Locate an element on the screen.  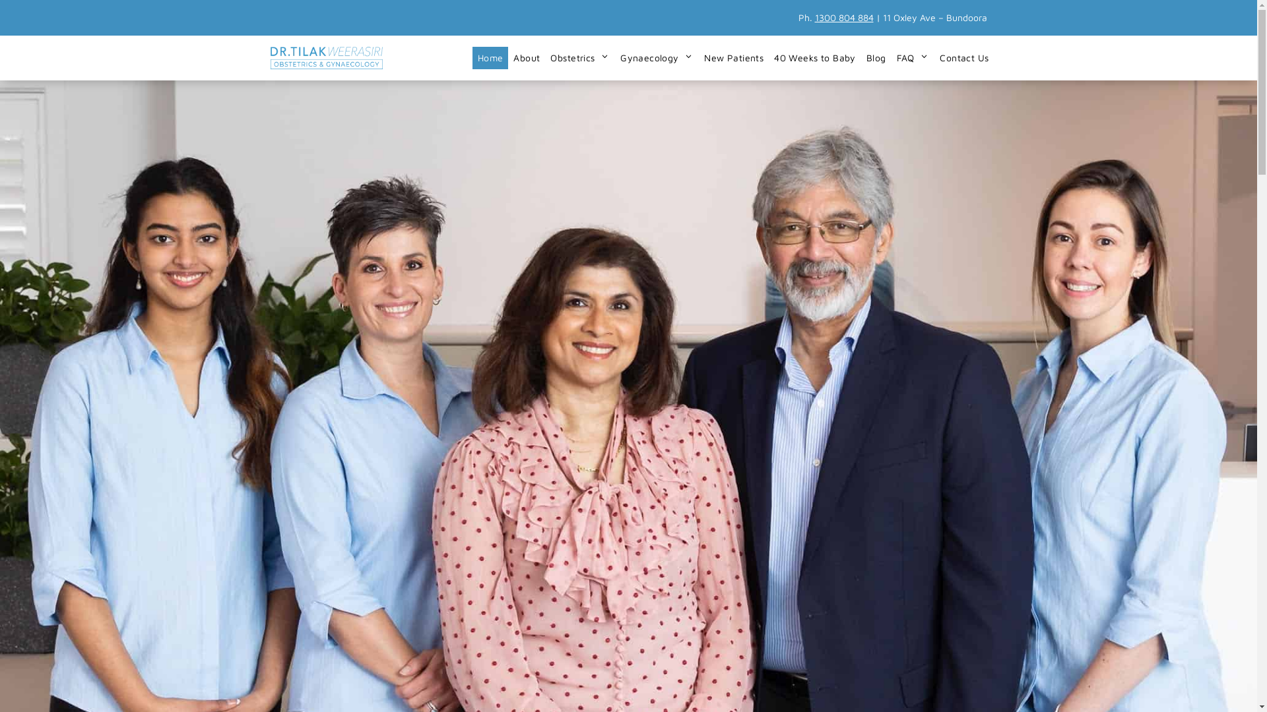
FAQ is located at coordinates (913, 58).